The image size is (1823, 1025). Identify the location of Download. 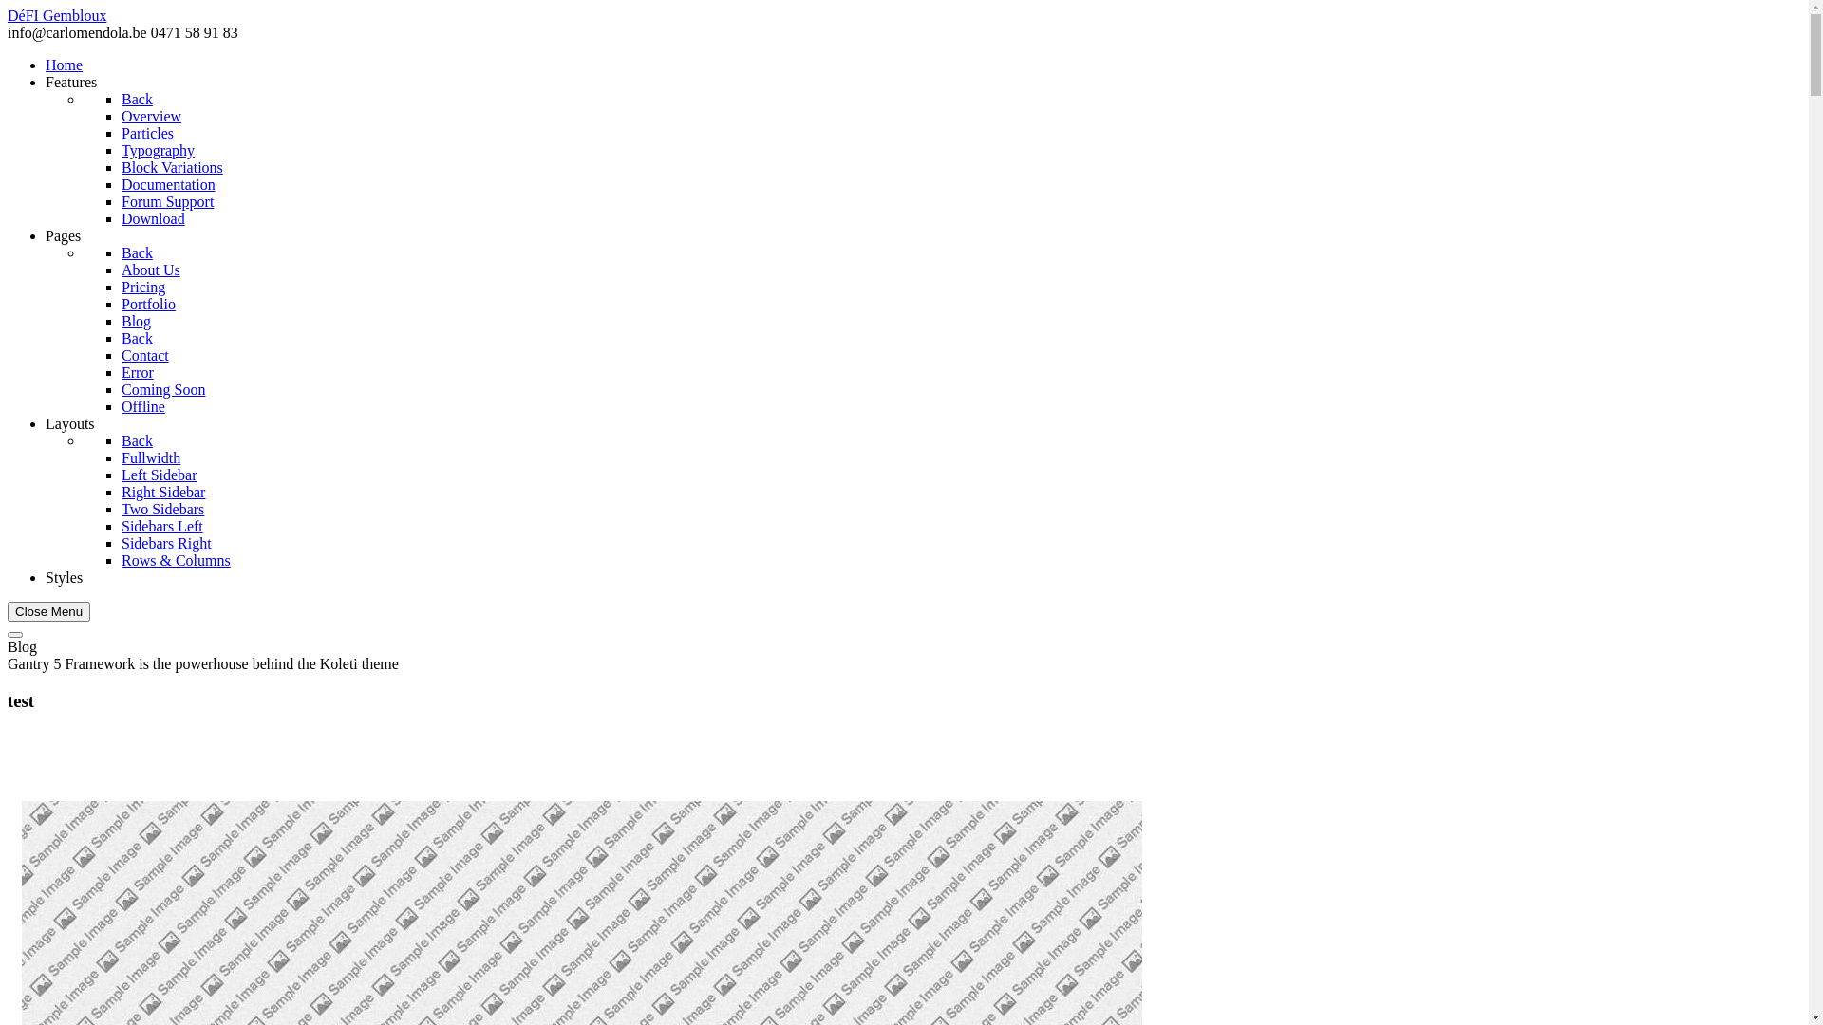
(154, 218).